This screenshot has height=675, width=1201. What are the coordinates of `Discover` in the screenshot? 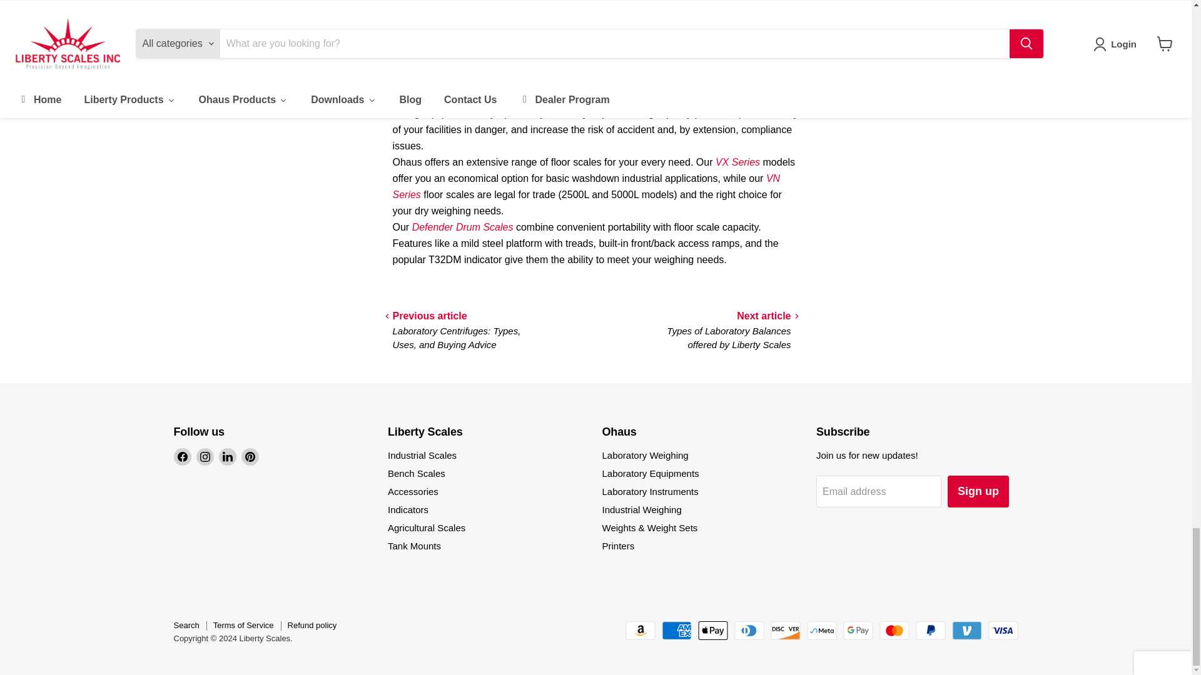 It's located at (786, 630).